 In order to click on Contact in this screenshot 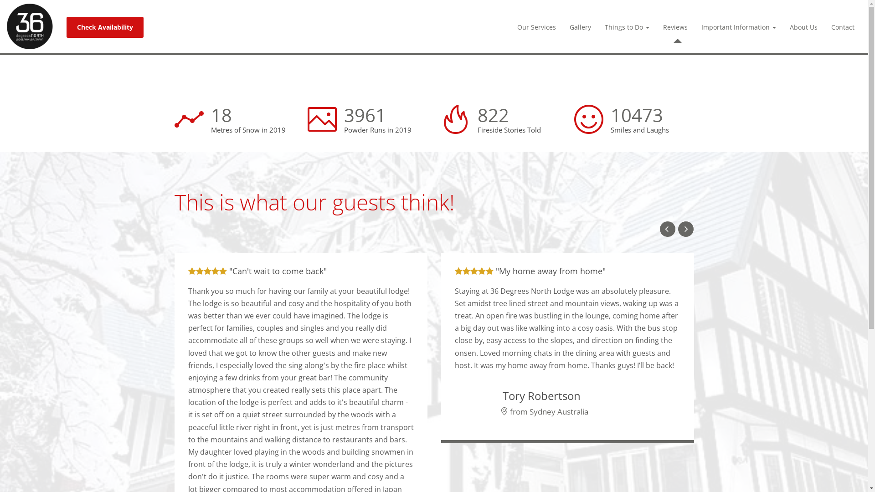, I will do `click(843, 27)`.